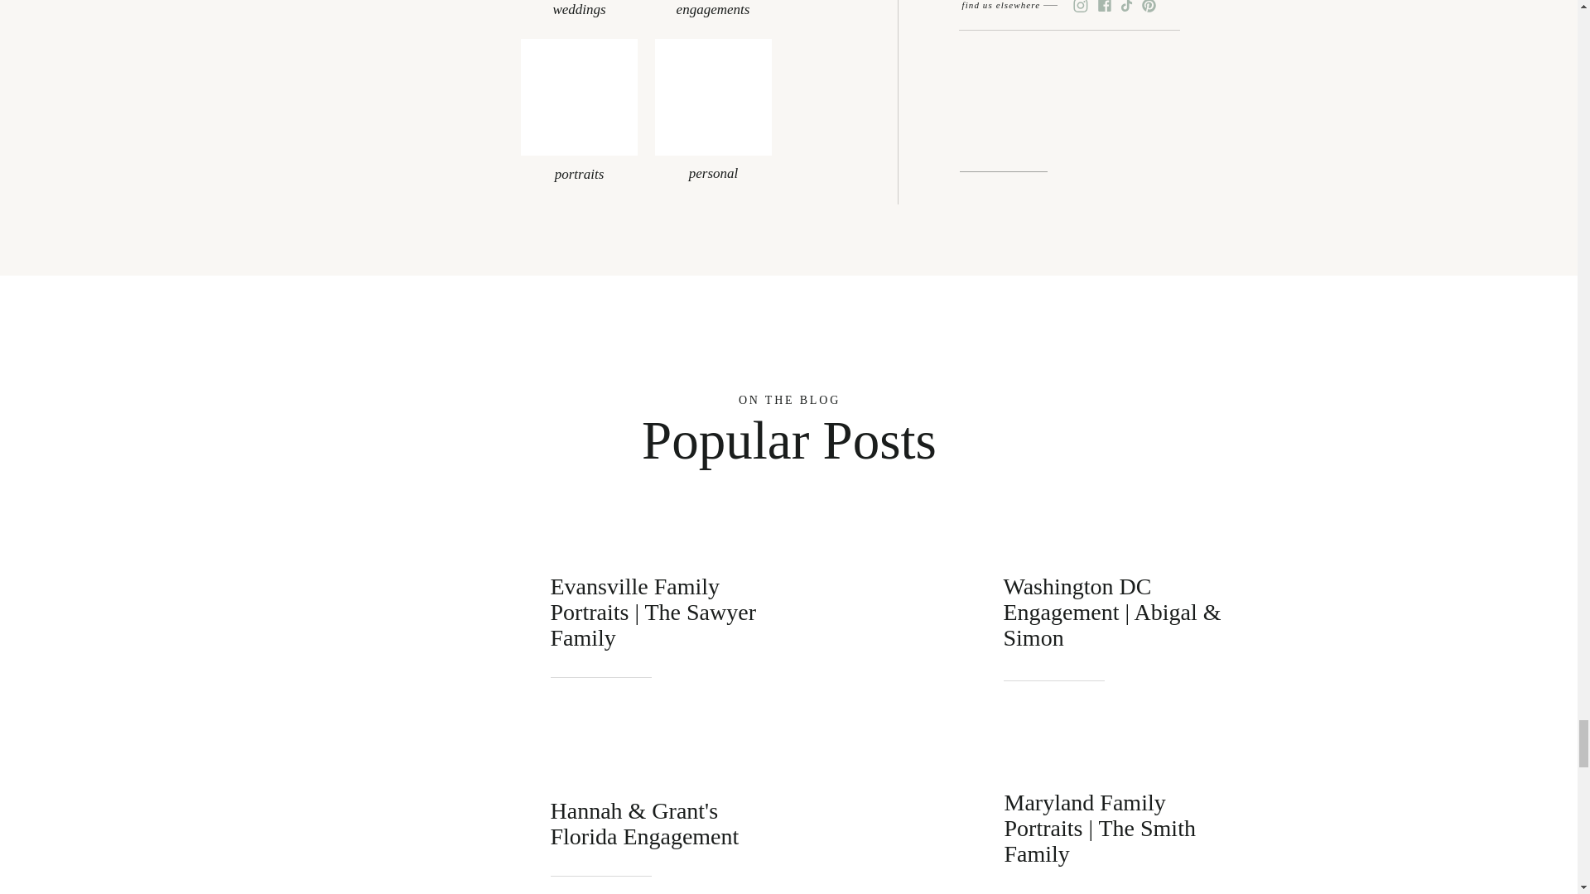 The image size is (1590, 894). I want to click on personal, so click(712, 167).